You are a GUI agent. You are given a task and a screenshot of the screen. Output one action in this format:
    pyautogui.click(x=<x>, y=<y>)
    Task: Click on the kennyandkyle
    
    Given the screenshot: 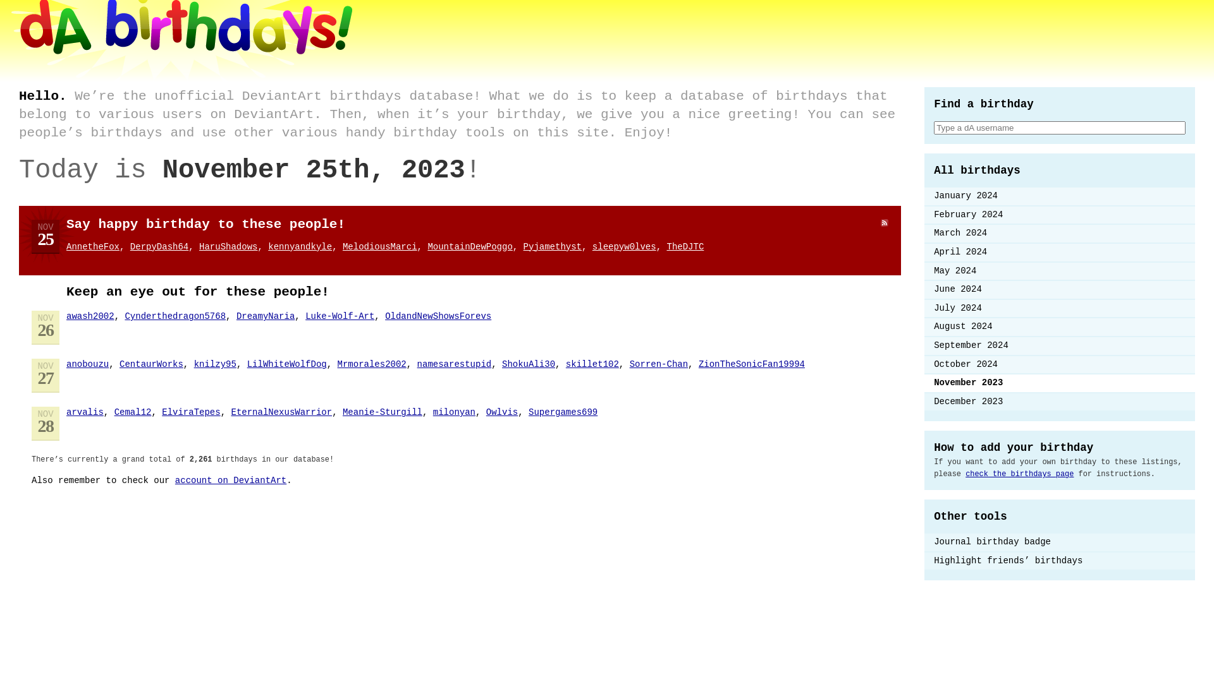 What is the action you would take?
    pyautogui.click(x=300, y=246)
    